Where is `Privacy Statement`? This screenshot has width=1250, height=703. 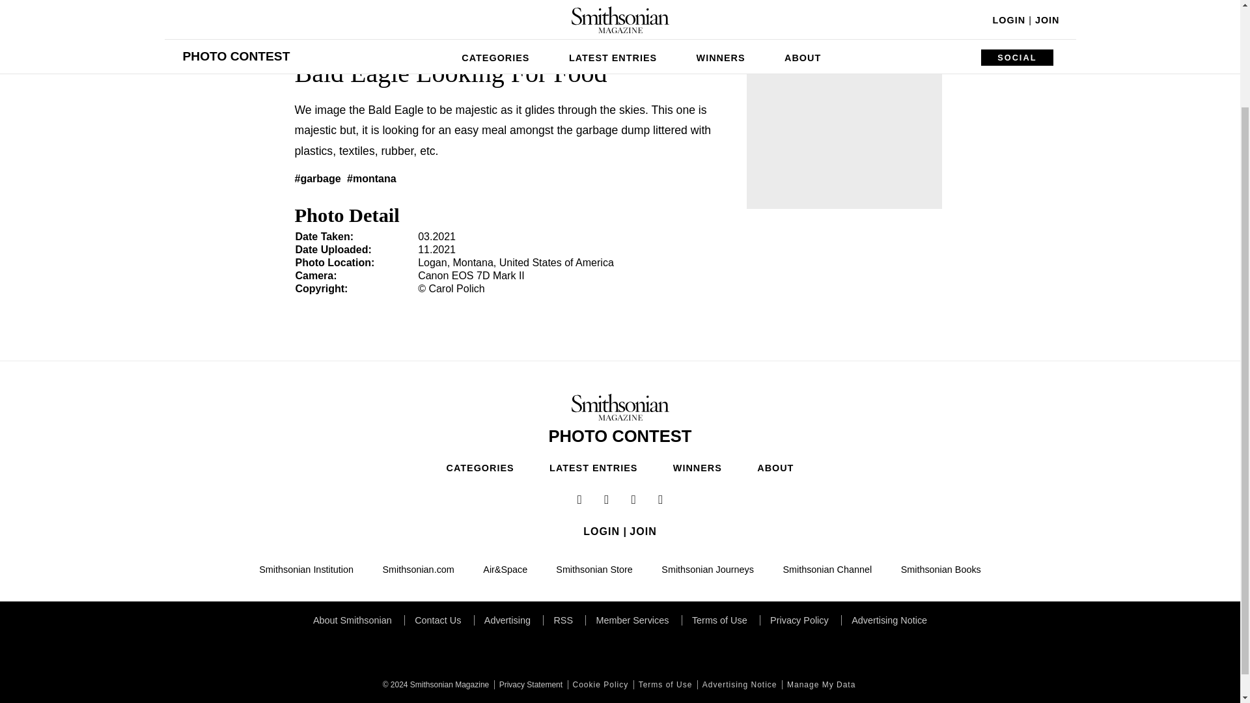 Privacy Statement is located at coordinates (529, 685).